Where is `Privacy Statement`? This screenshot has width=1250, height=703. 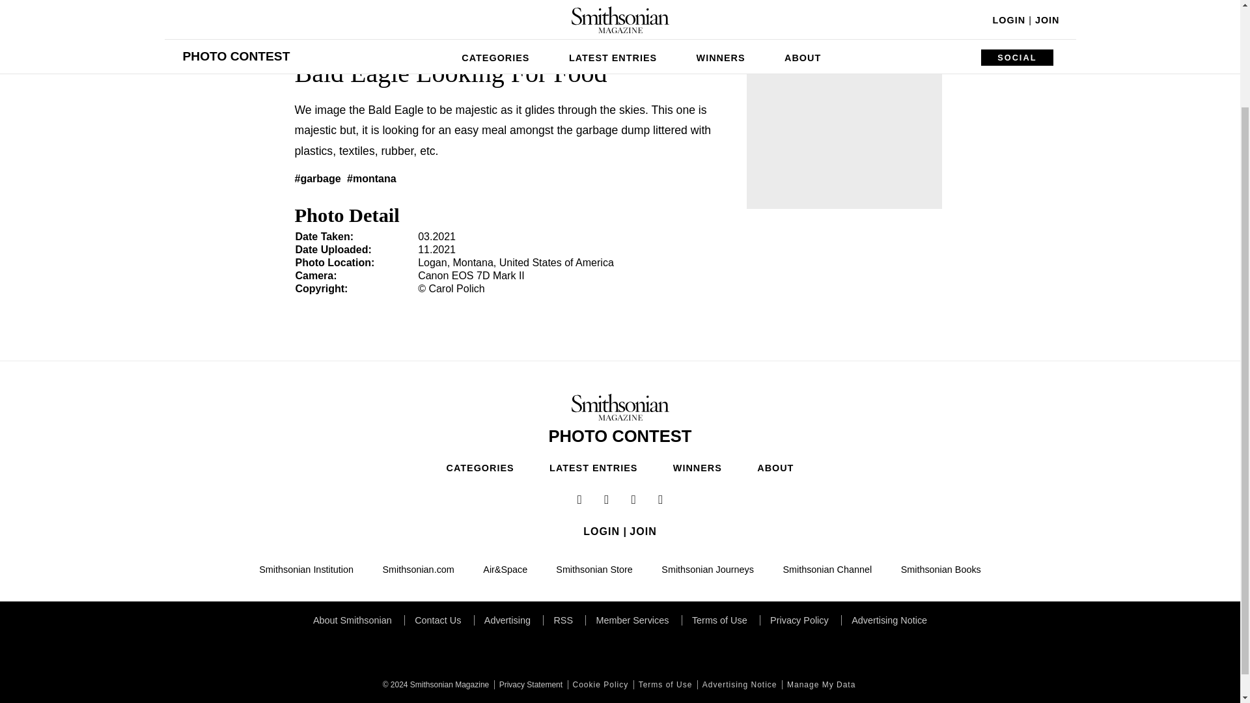 Privacy Statement is located at coordinates (529, 685).